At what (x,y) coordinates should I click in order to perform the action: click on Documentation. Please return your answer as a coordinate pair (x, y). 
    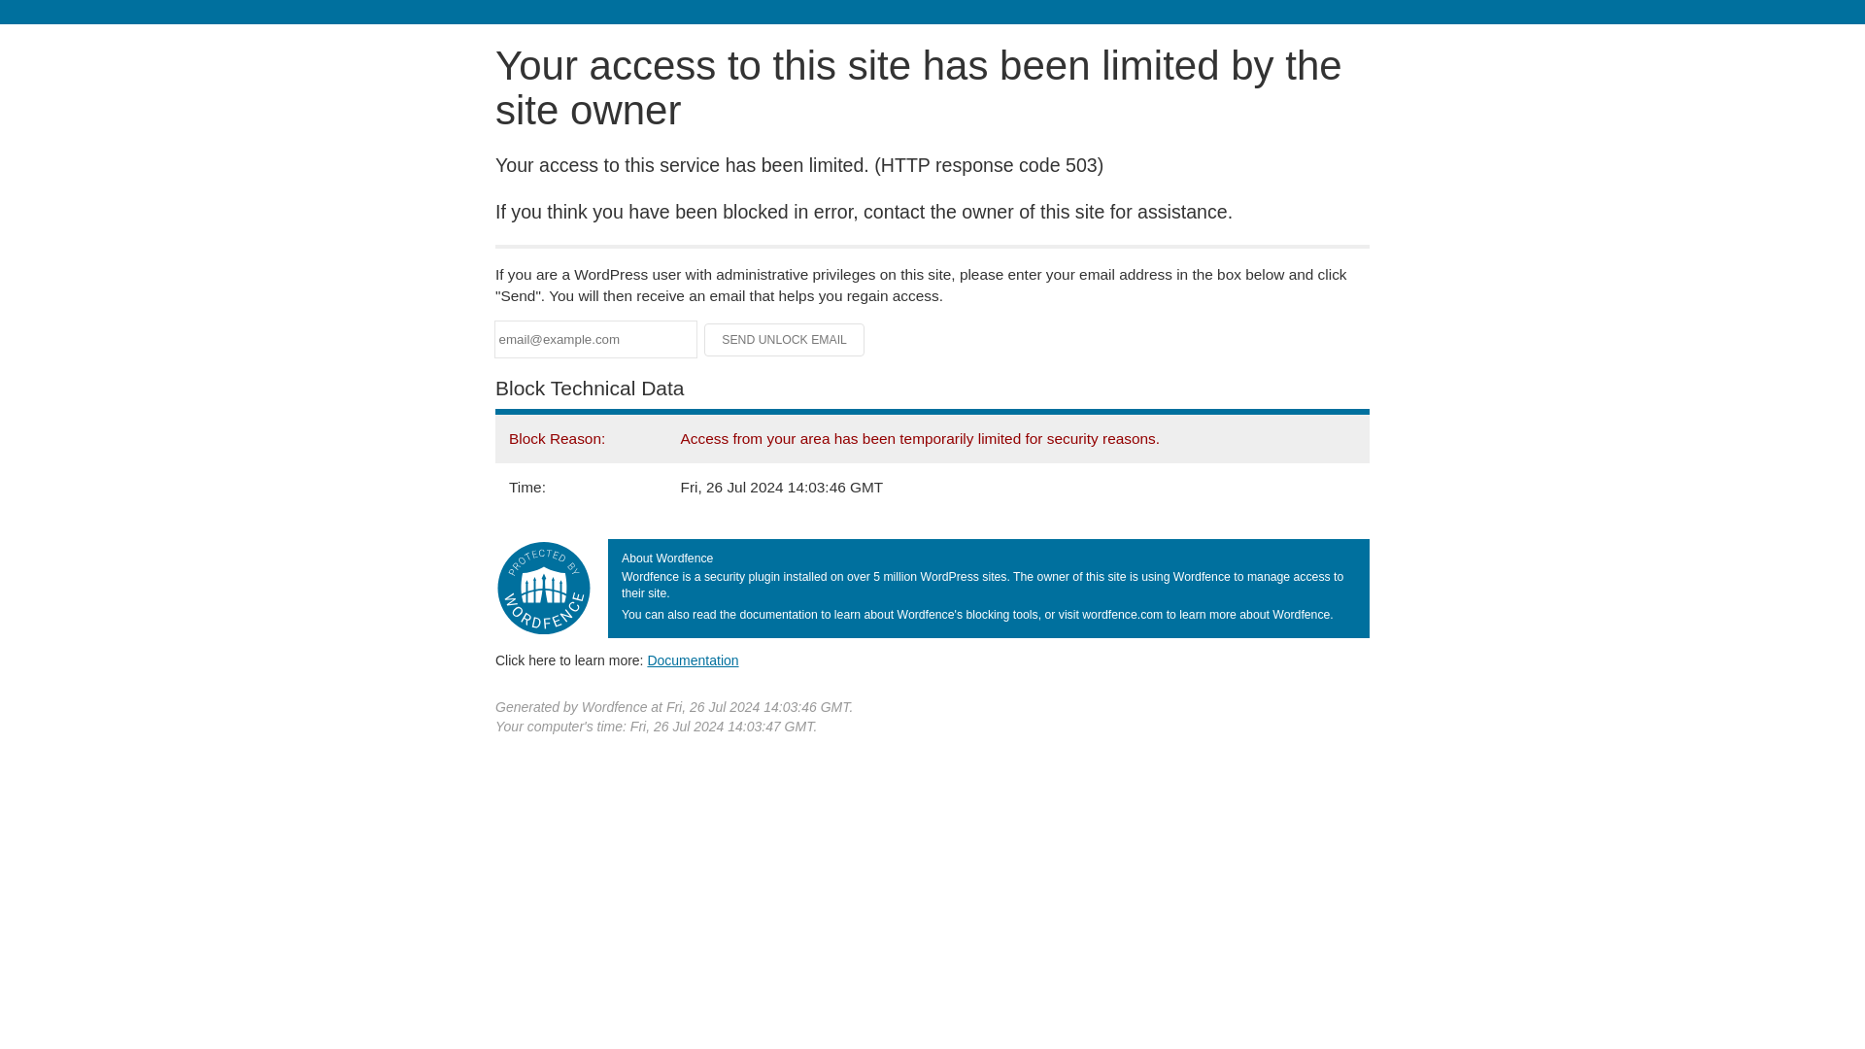
    Looking at the image, I should click on (693, 660).